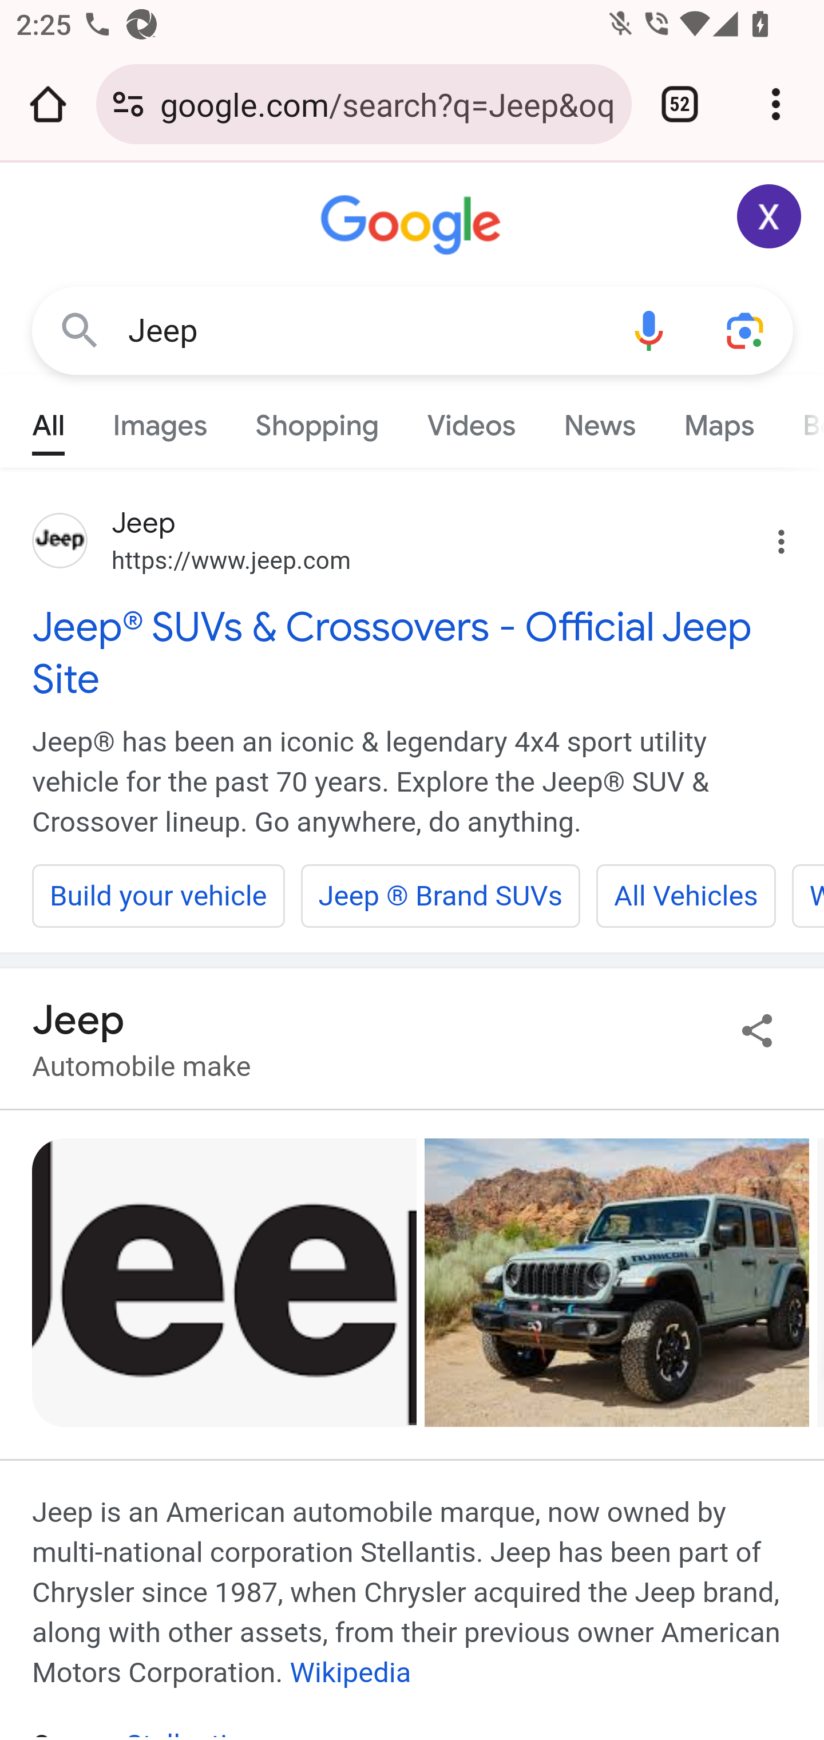  Describe the element at coordinates (413, 226) in the screenshot. I see `Google` at that location.